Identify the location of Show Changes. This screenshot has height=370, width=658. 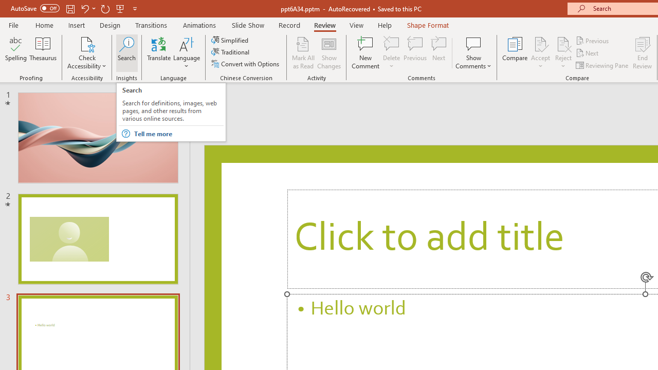
(329, 52).